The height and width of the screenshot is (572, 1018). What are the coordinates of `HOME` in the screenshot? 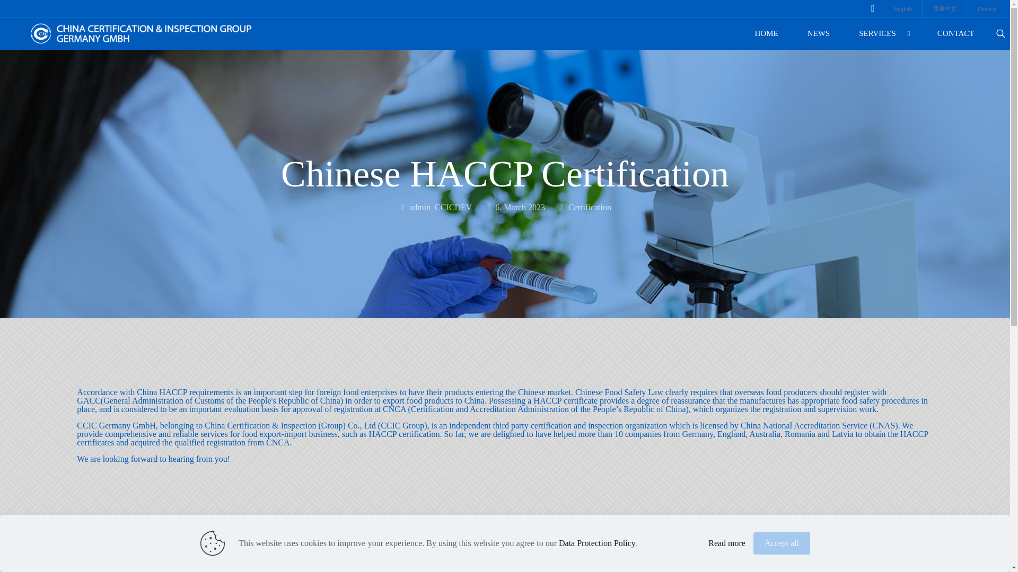 It's located at (766, 34).